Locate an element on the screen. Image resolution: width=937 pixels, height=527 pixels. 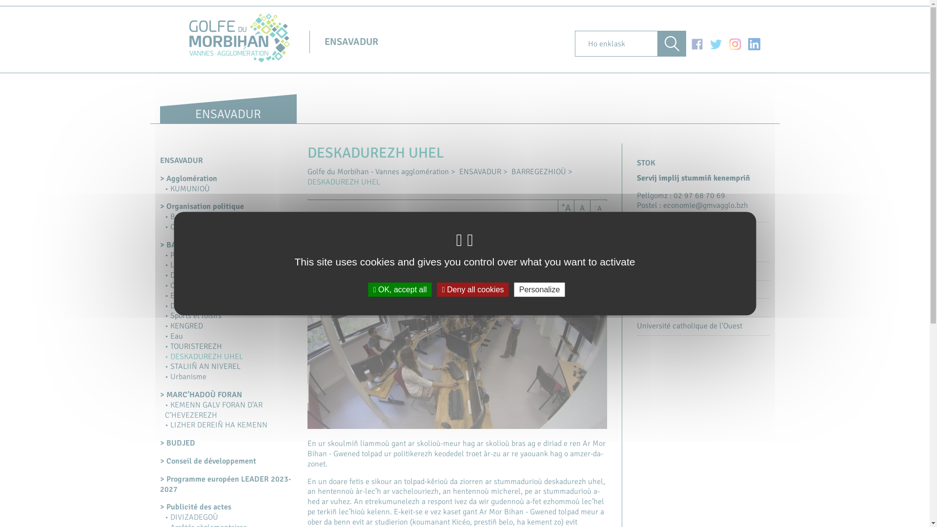
ENSAVADUR is located at coordinates (351, 42).